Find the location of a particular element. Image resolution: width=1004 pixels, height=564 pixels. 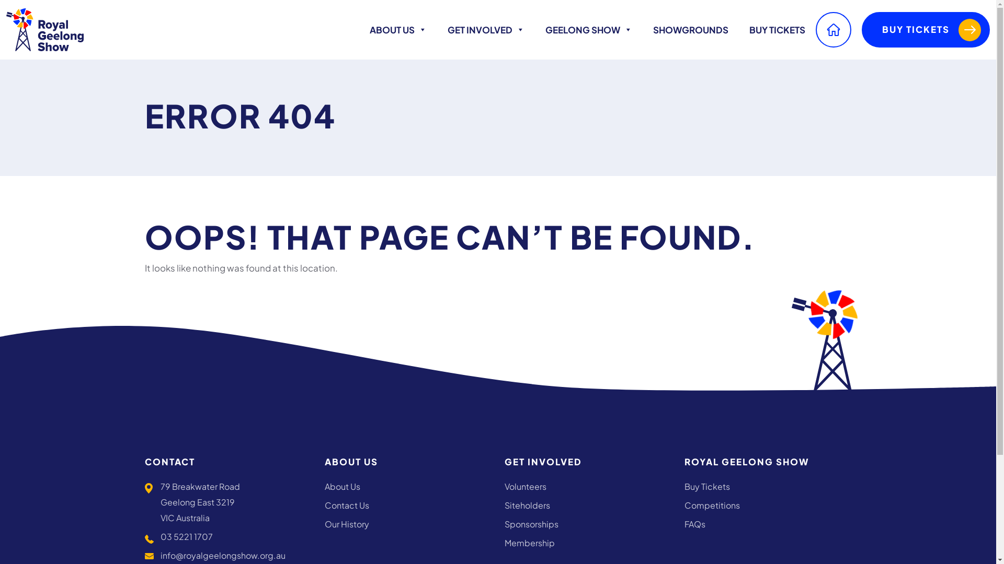

Volunteers is located at coordinates (588, 487).